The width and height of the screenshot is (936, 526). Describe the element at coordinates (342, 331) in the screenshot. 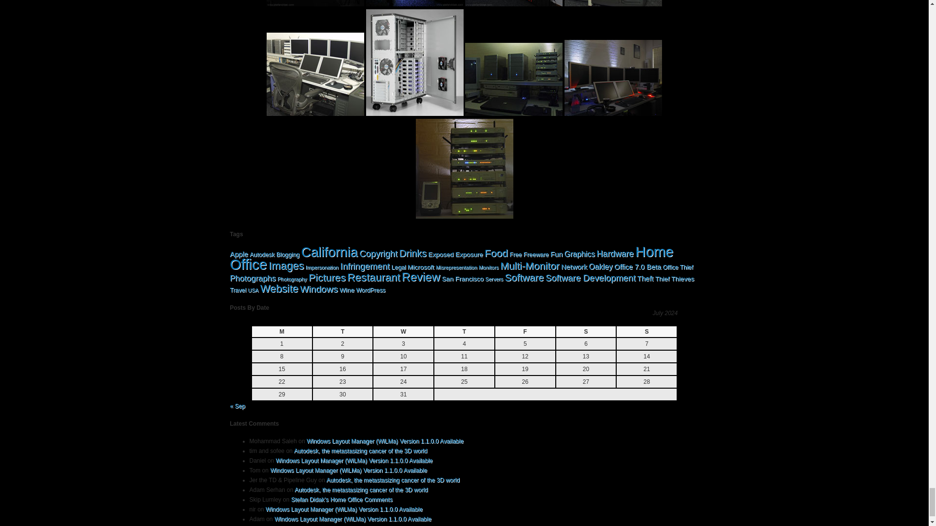

I see `Tuesday` at that location.